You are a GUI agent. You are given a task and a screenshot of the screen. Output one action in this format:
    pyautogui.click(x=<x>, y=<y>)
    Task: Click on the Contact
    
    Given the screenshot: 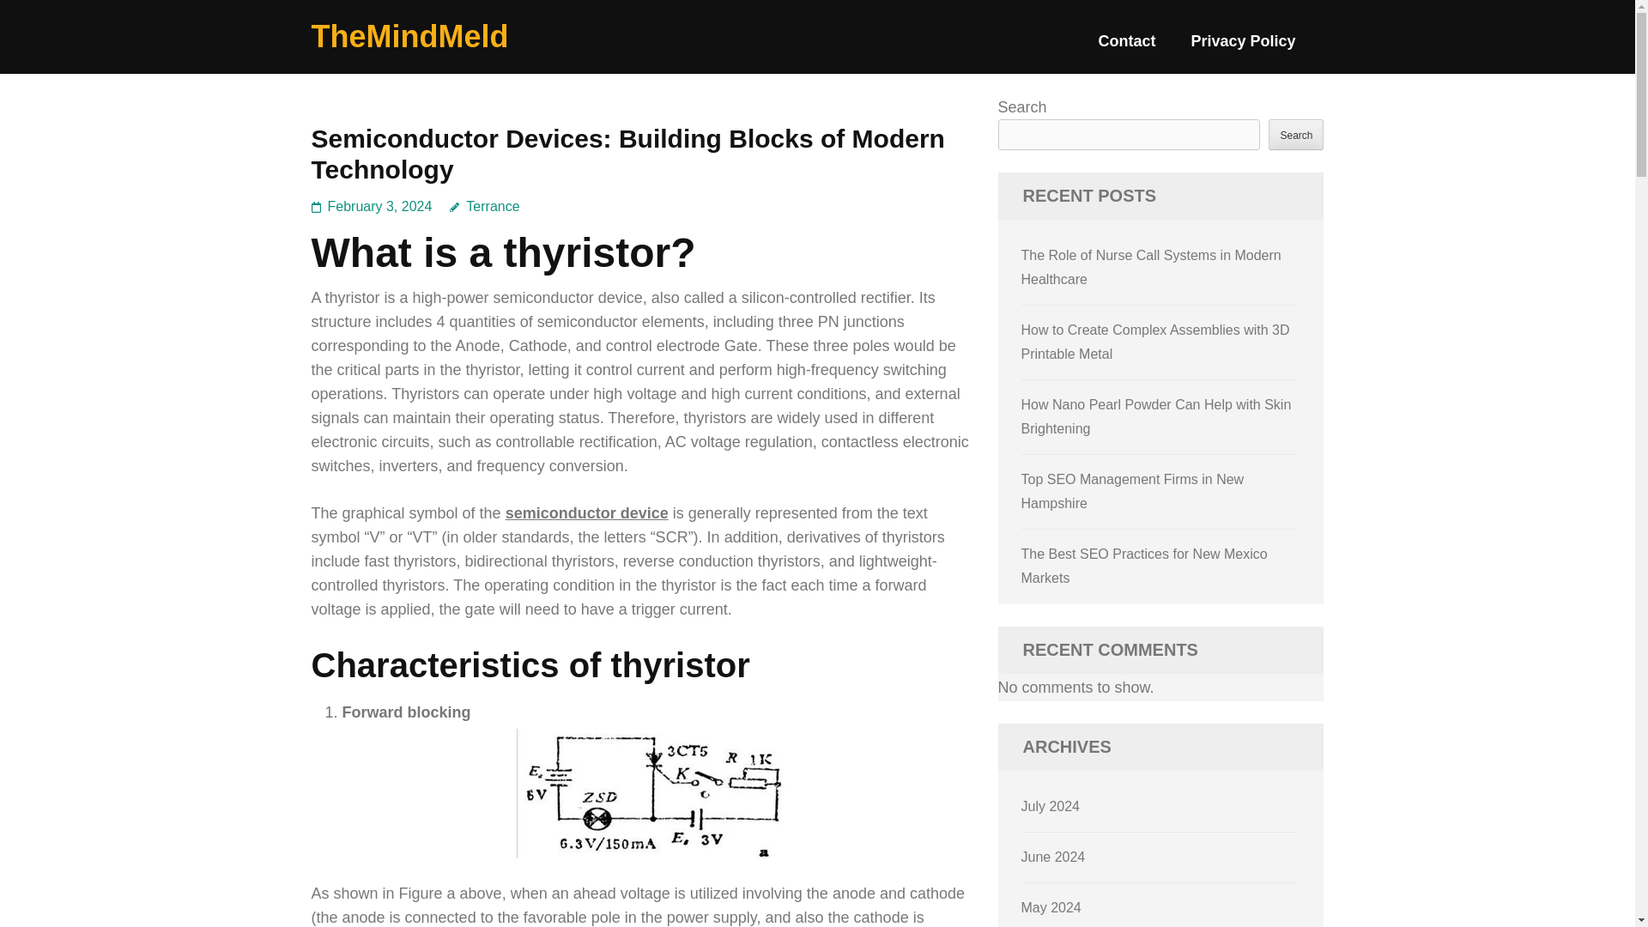 What is the action you would take?
    pyautogui.click(x=1126, y=48)
    